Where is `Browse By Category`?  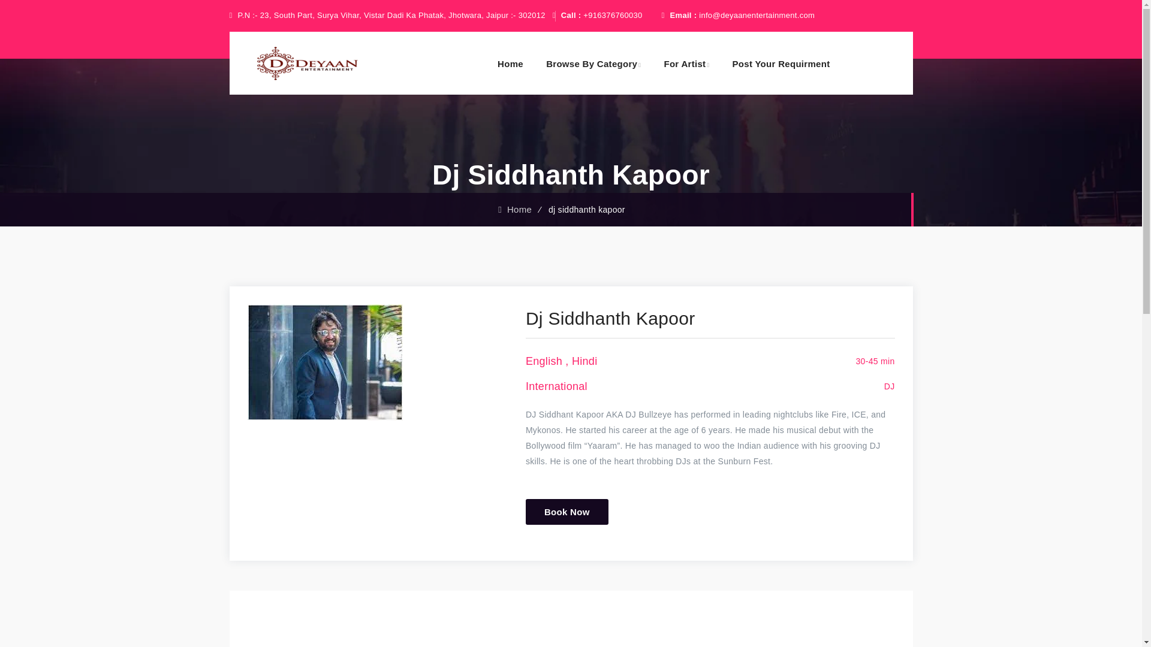
Browse By Category is located at coordinates (593, 62).